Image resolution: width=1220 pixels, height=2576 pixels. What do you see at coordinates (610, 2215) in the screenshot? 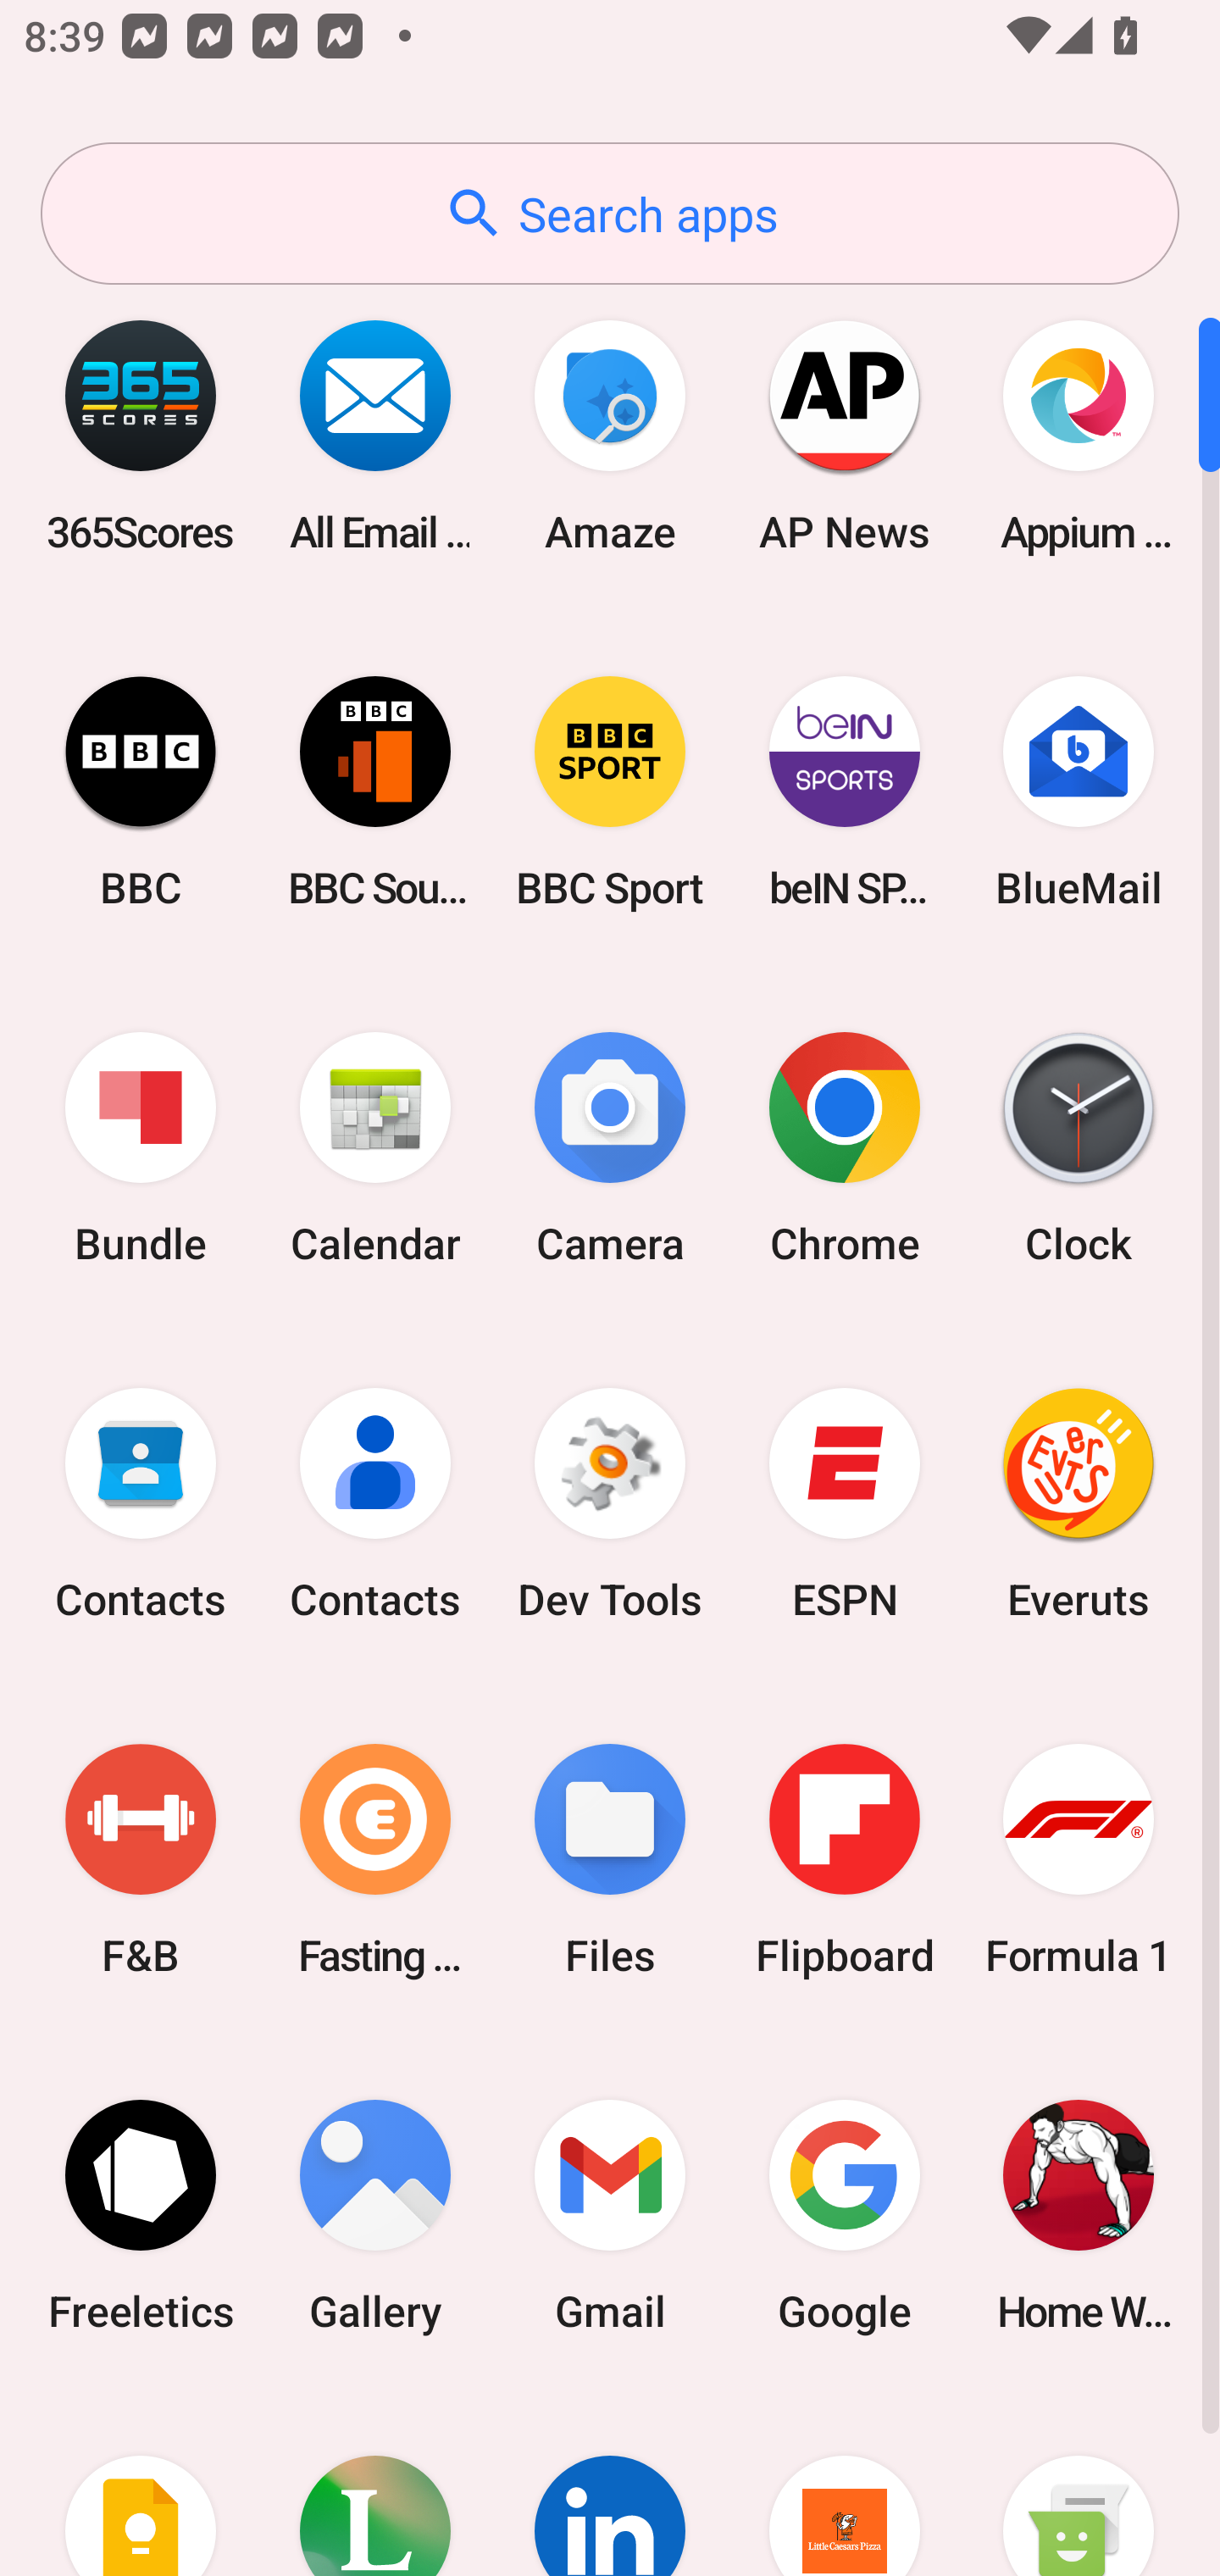
I see `Gmail` at bounding box center [610, 2215].